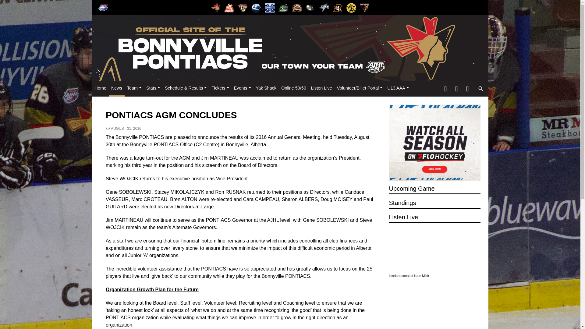 This screenshot has height=329, width=585. Describe the element at coordinates (116, 88) in the screenshot. I see `News` at that location.